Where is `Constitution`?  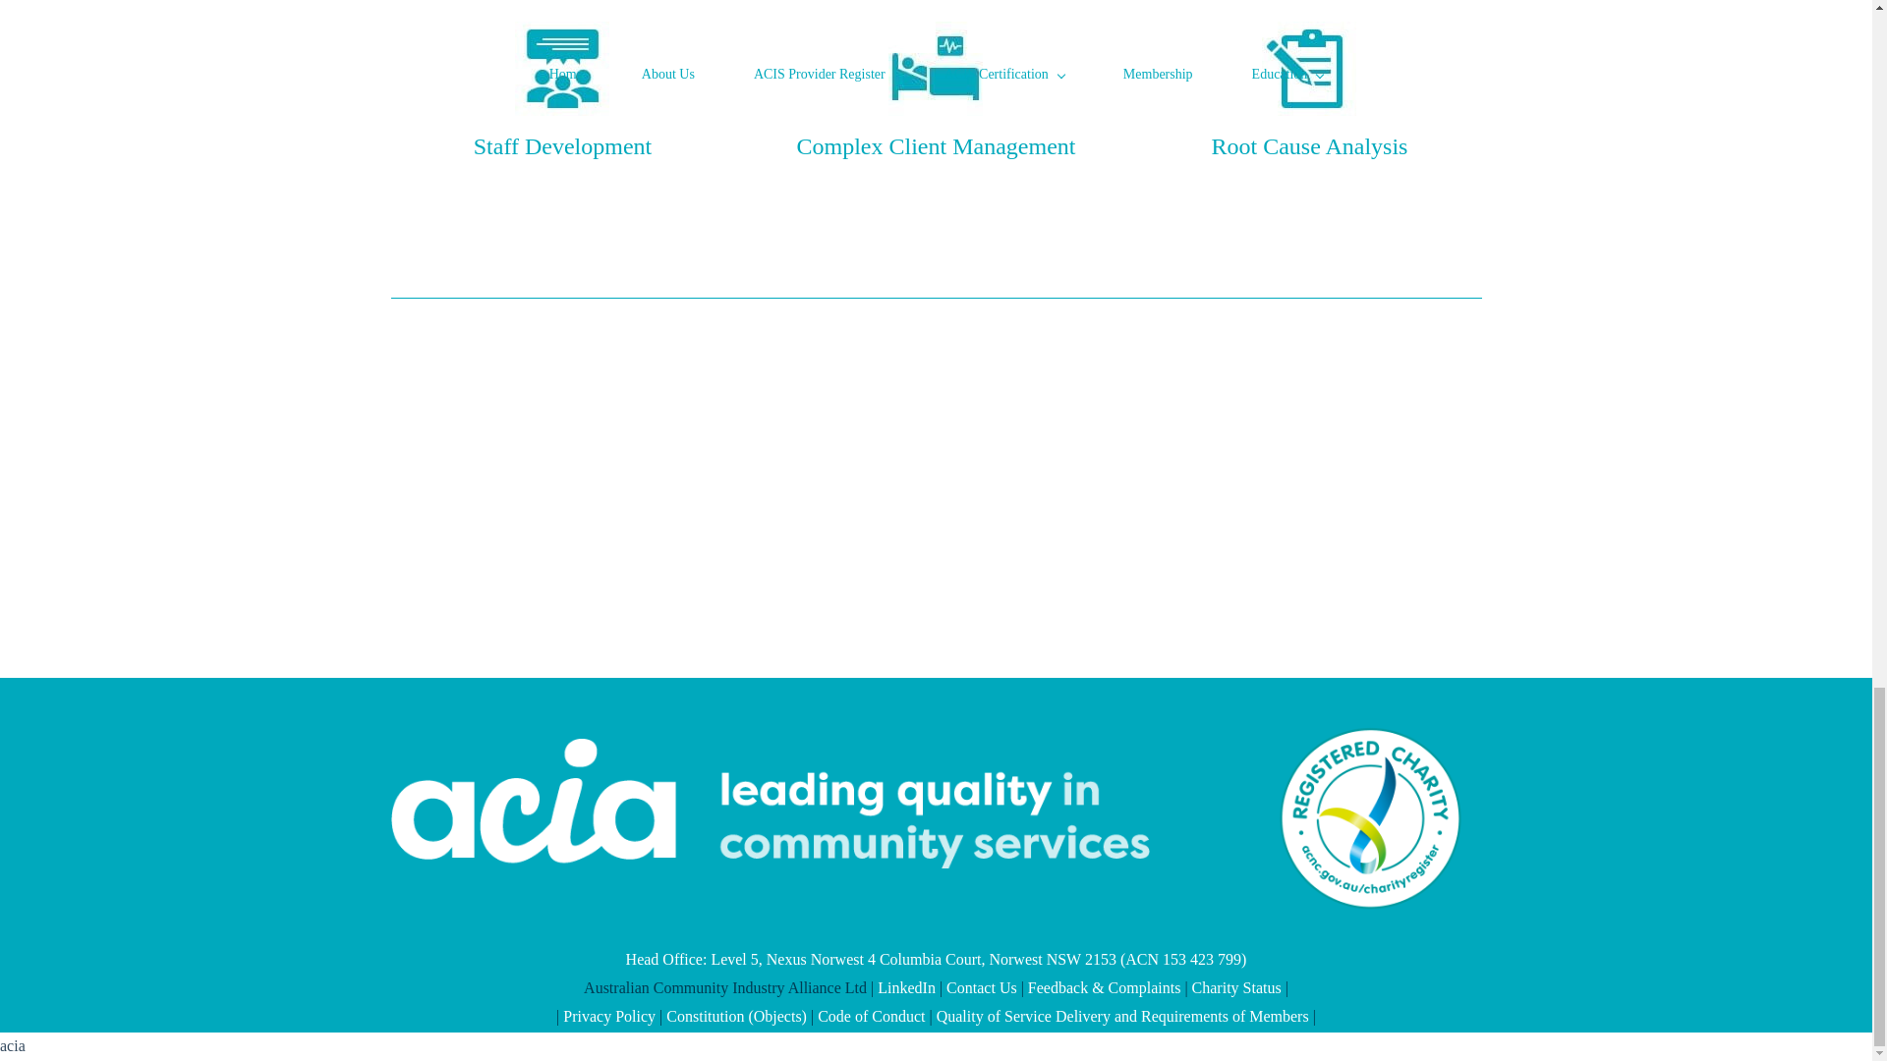
Constitution is located at coordinates (706, 1016).